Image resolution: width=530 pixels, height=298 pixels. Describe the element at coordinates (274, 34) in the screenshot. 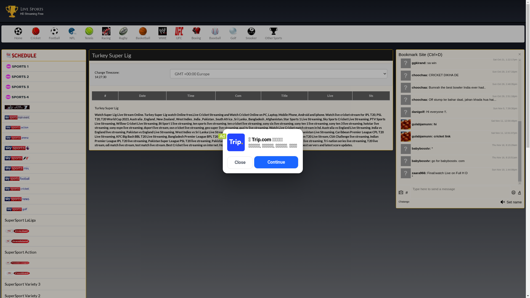

I see `Other Sports` at that location.